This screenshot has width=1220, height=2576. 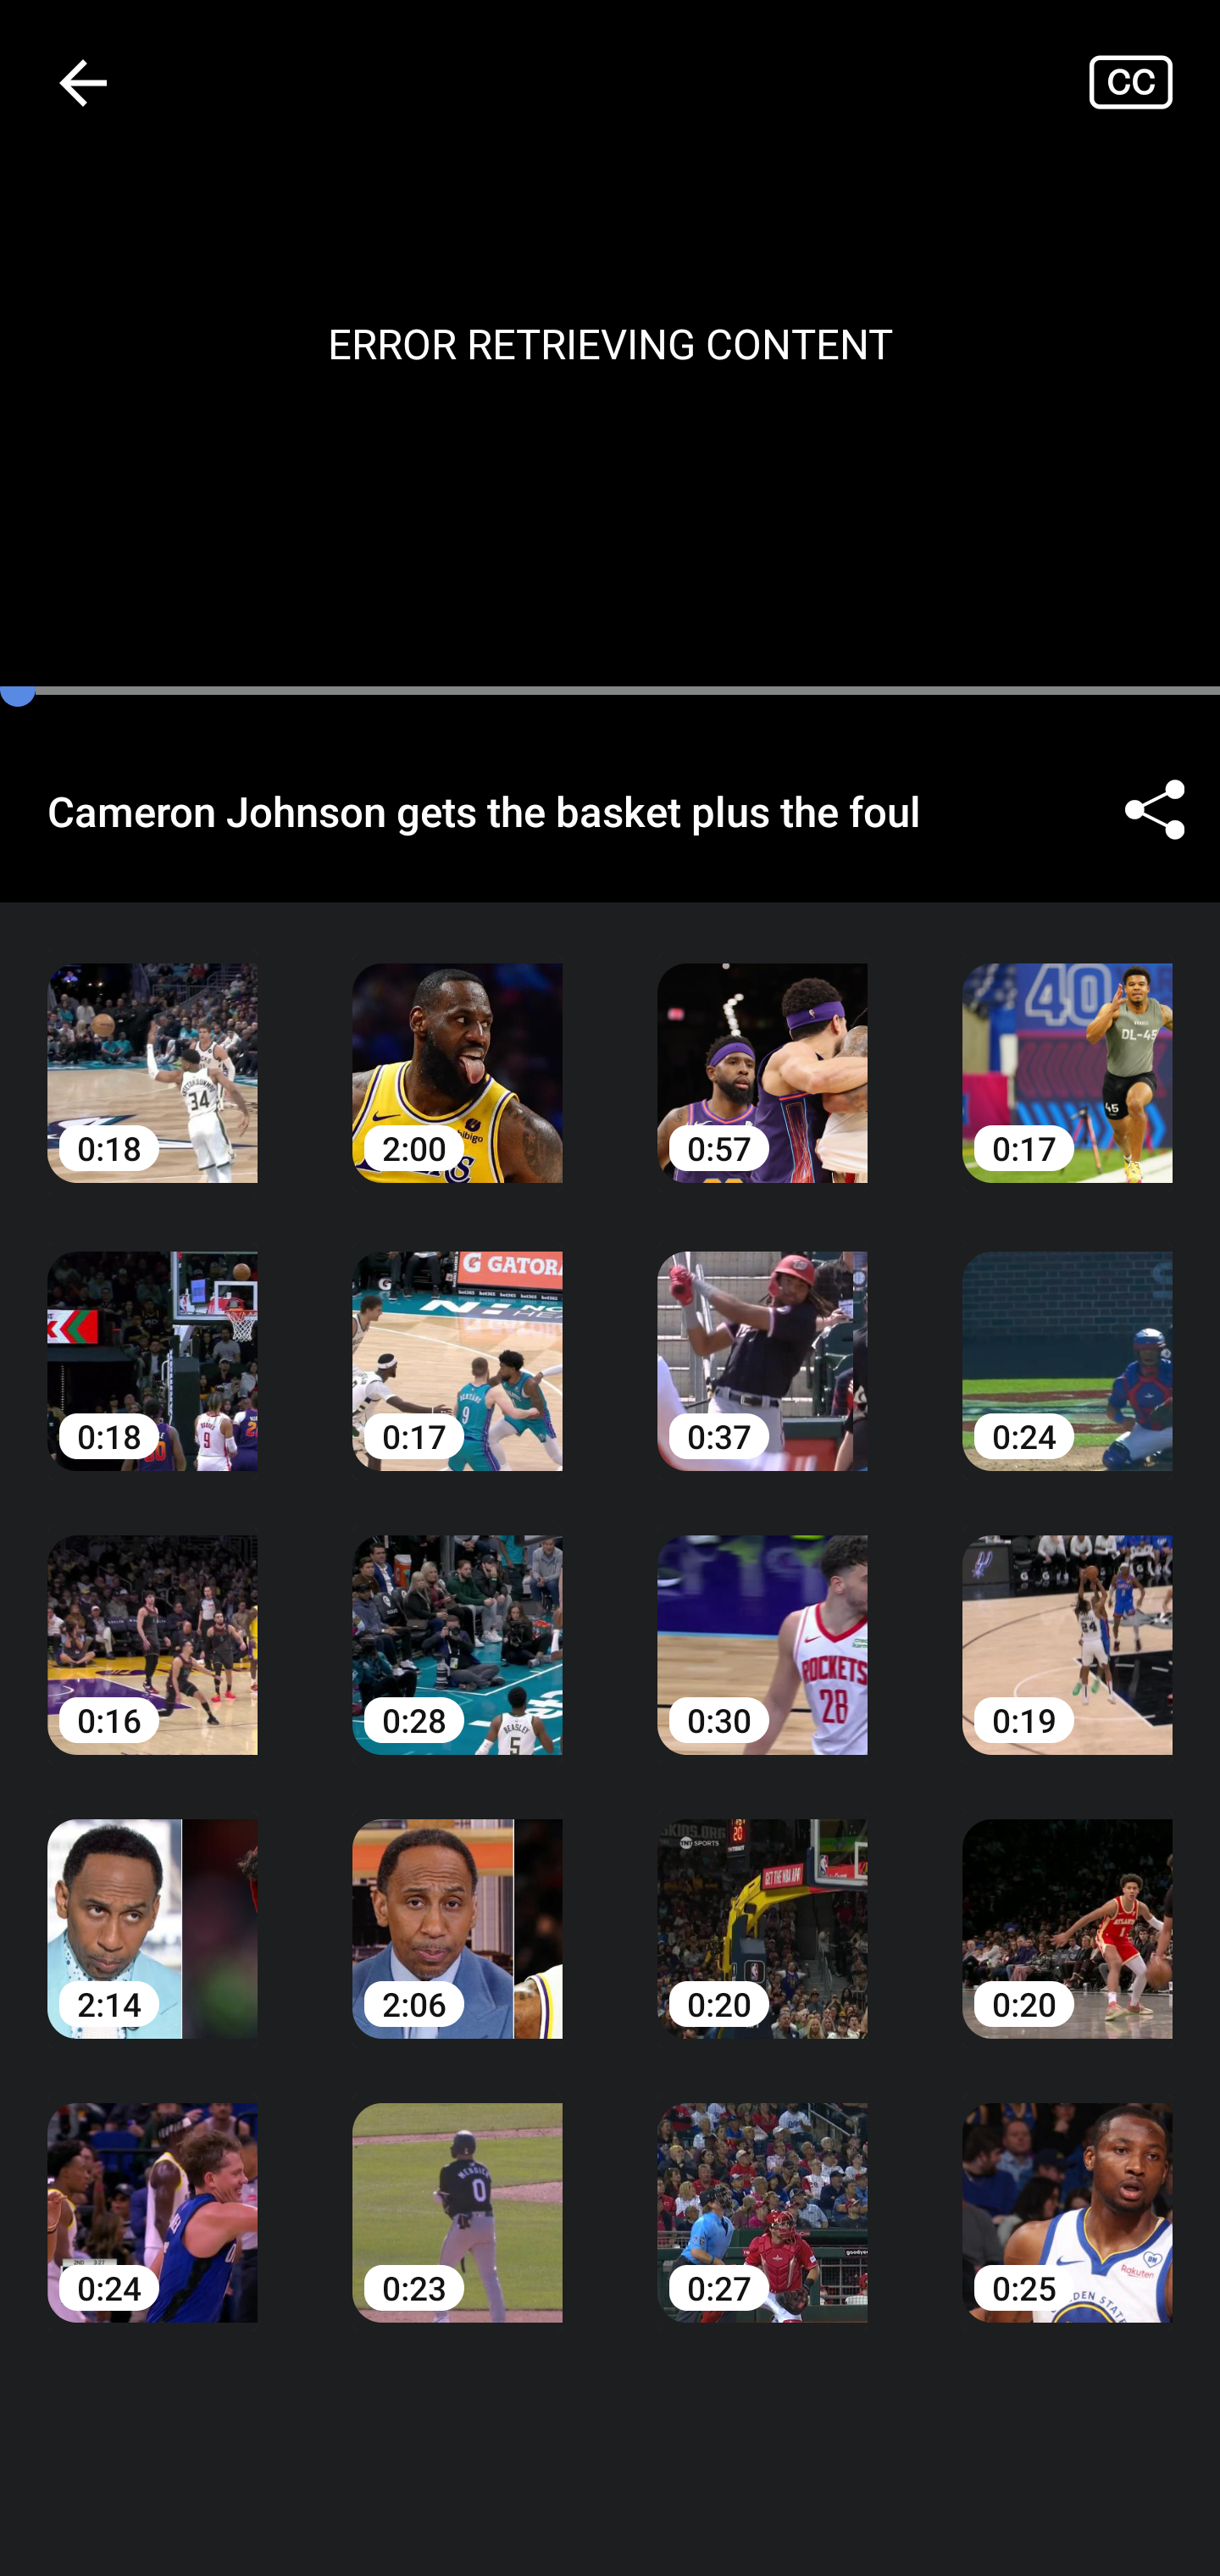 I want to click on Closed captions , so click(x=1154, y=81).